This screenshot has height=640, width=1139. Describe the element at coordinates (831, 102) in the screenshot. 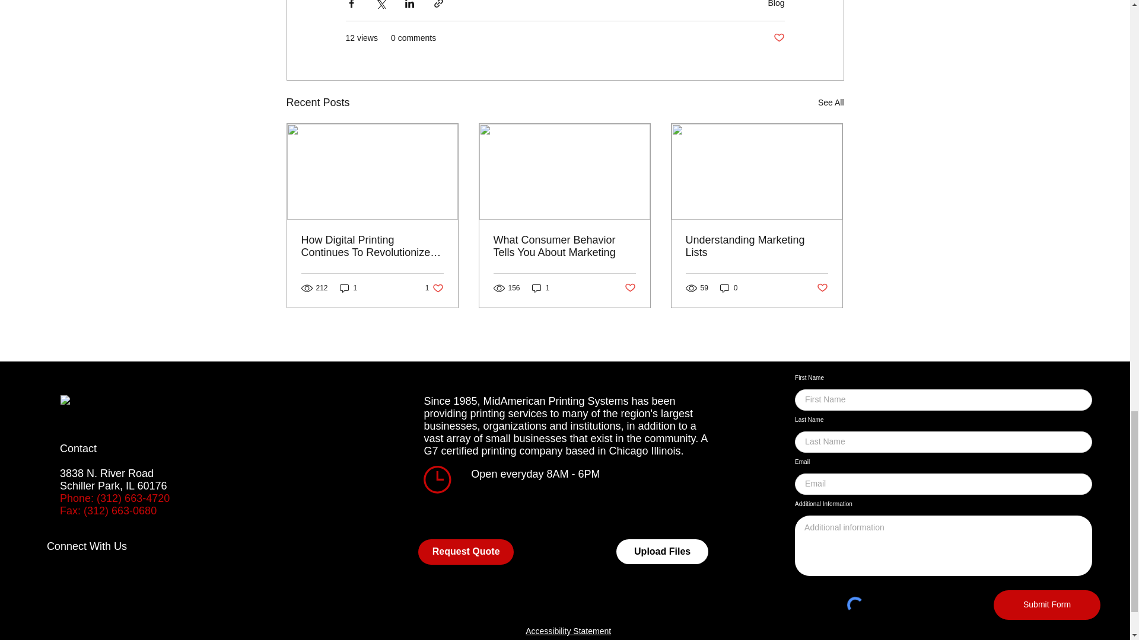

I see `See All` at that location.